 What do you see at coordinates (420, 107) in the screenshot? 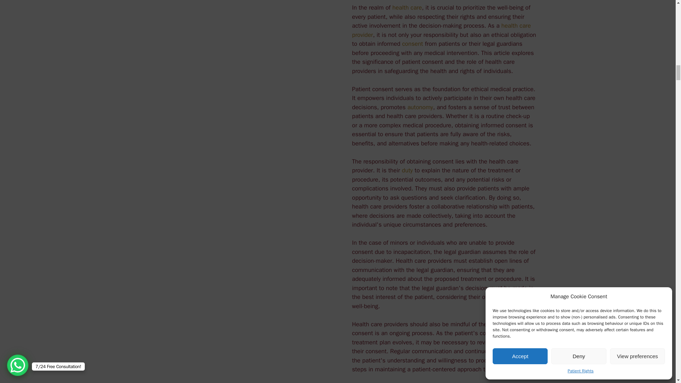
I see `autonomy` at bounding box center [420, 107].